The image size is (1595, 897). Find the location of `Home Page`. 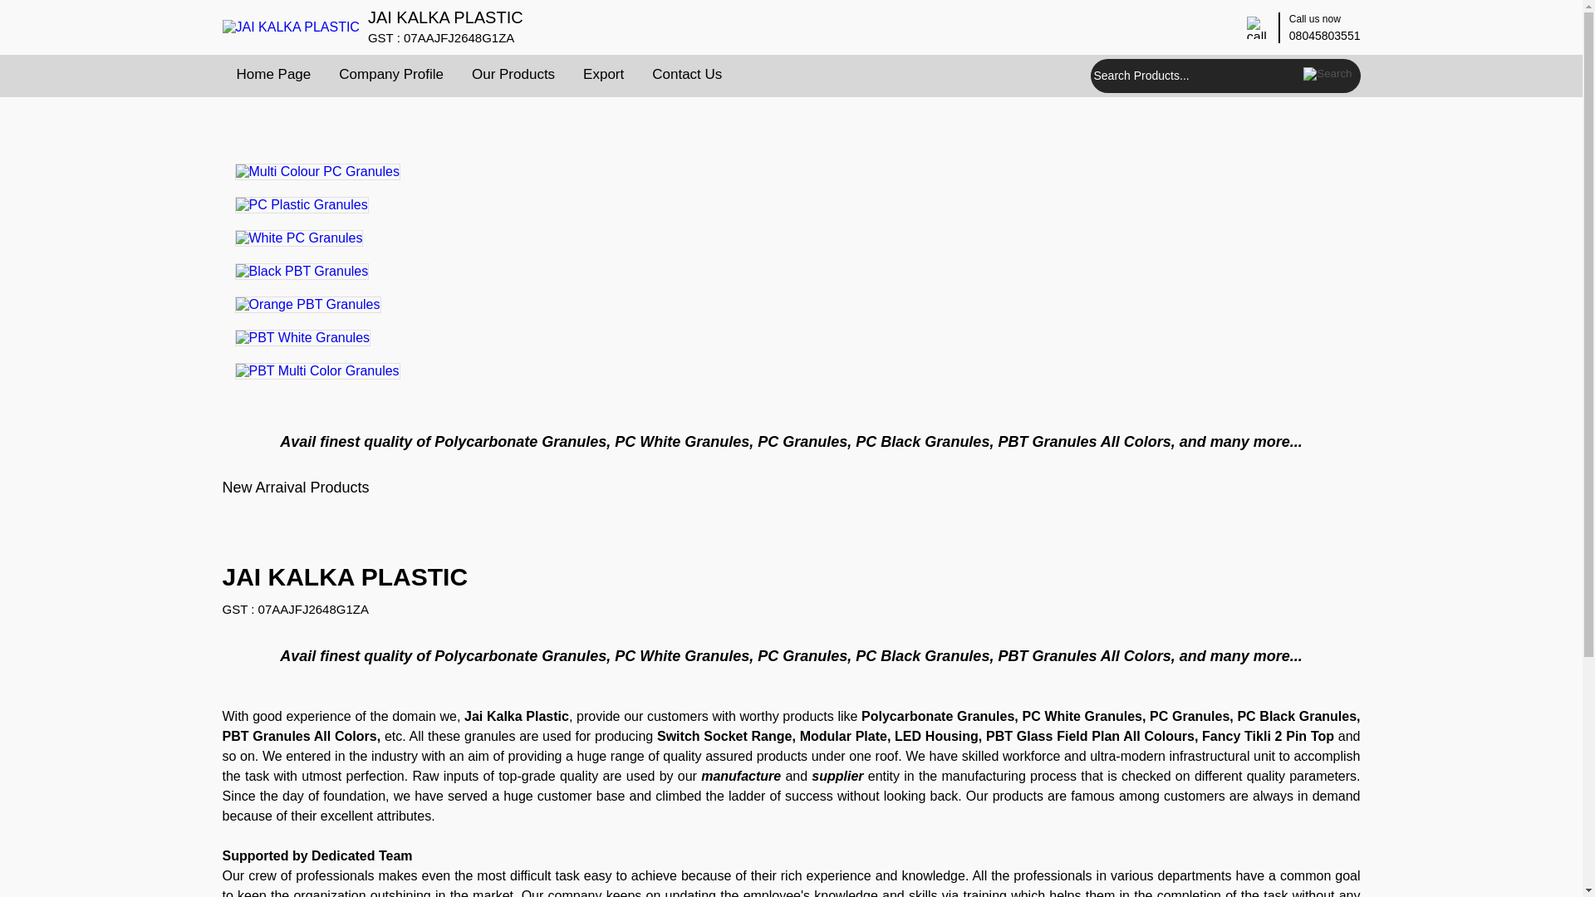

Home Page is located at coordinates (274, 74).